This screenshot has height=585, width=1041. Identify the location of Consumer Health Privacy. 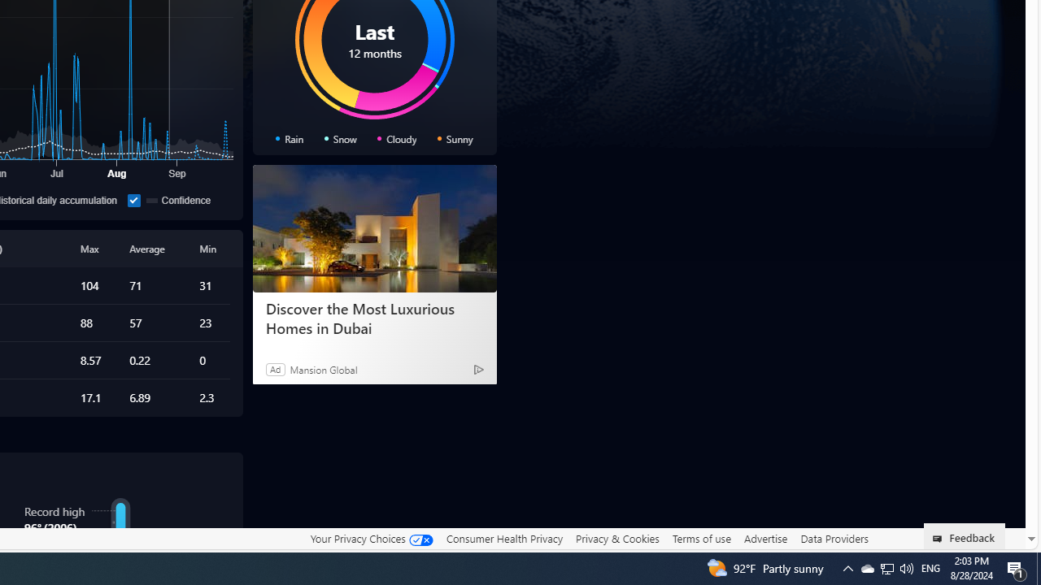
(504, 538).